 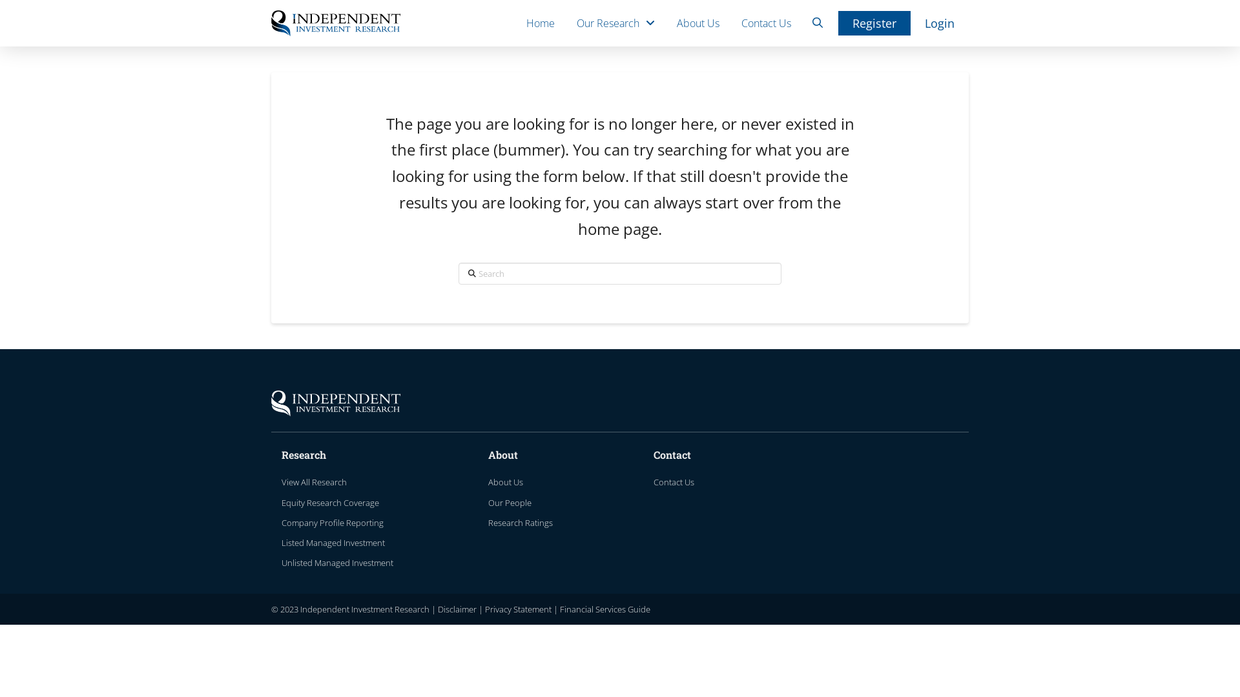 I want to click on Listed Managed Investment, so click(x=338, y=543).